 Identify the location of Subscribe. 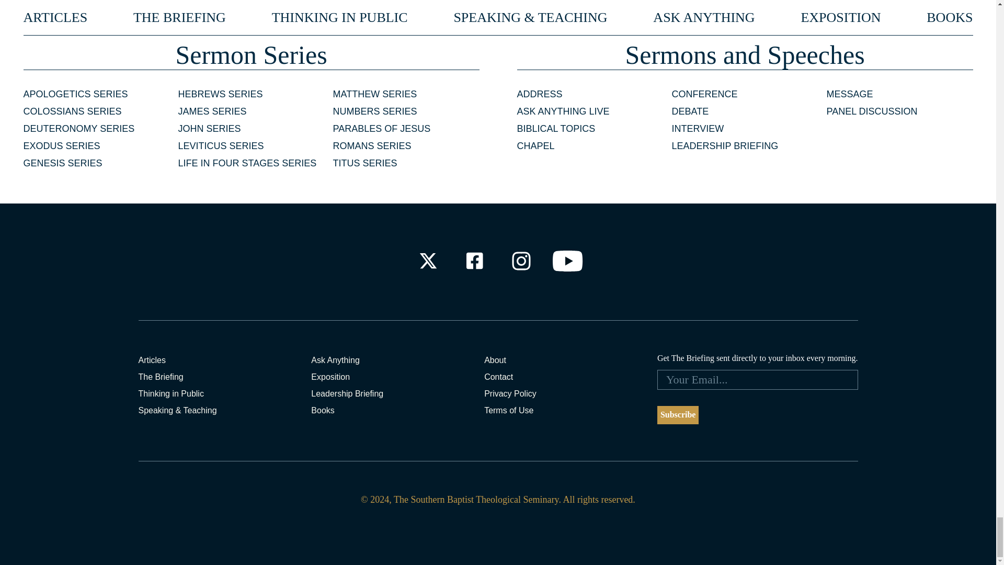
(678, 415).